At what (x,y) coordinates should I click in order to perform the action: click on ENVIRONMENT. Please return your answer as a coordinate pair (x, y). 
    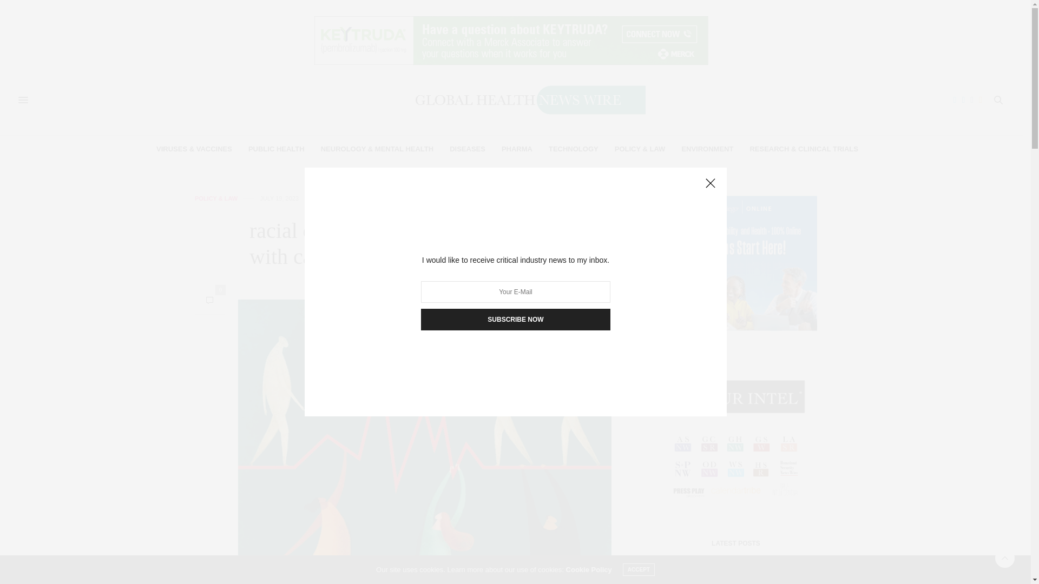
    Looking at the image, I should click on (707, 149).